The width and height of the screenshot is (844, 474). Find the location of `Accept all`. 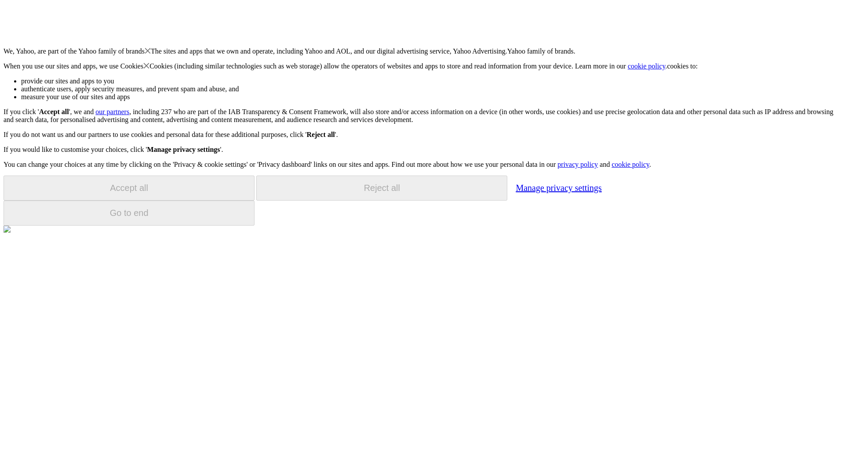

Accept all is located at coordinates (129, 188).